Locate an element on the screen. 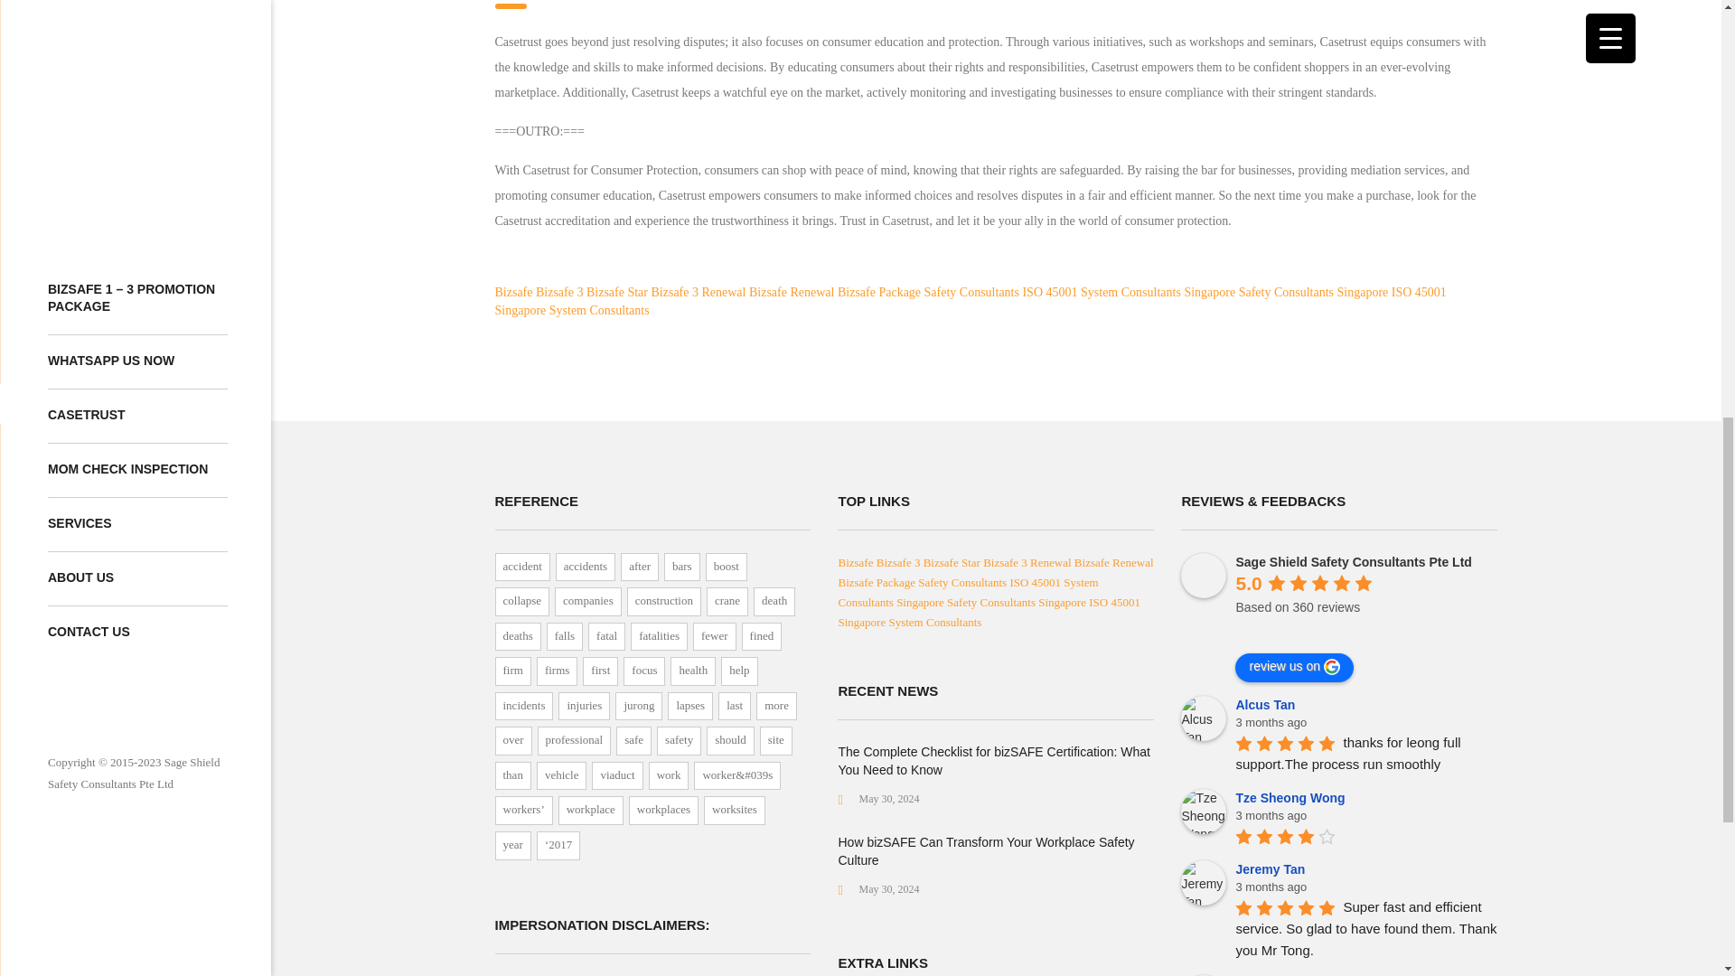  boost is located at coordinates (727, 568).